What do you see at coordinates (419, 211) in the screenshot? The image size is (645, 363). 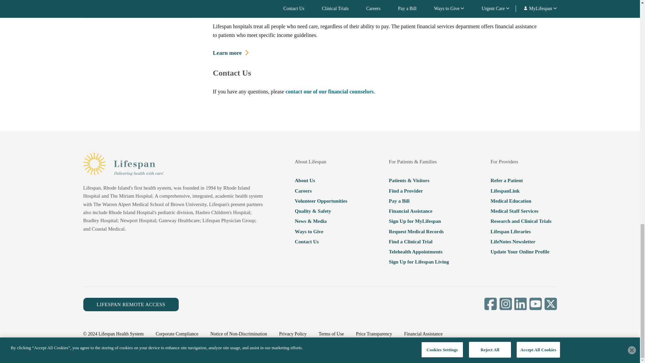 I see `Information about financial assistance` at bounding box center [419, 211].